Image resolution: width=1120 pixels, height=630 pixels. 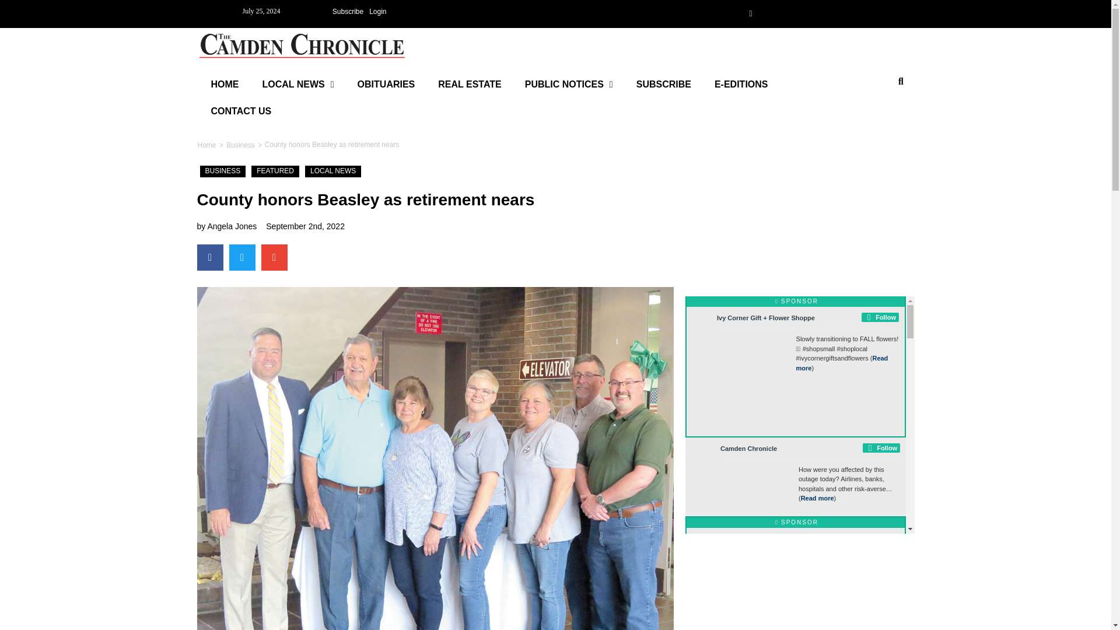 I want to click on PUBLIC NOTICES, so click(x=569, y=85).